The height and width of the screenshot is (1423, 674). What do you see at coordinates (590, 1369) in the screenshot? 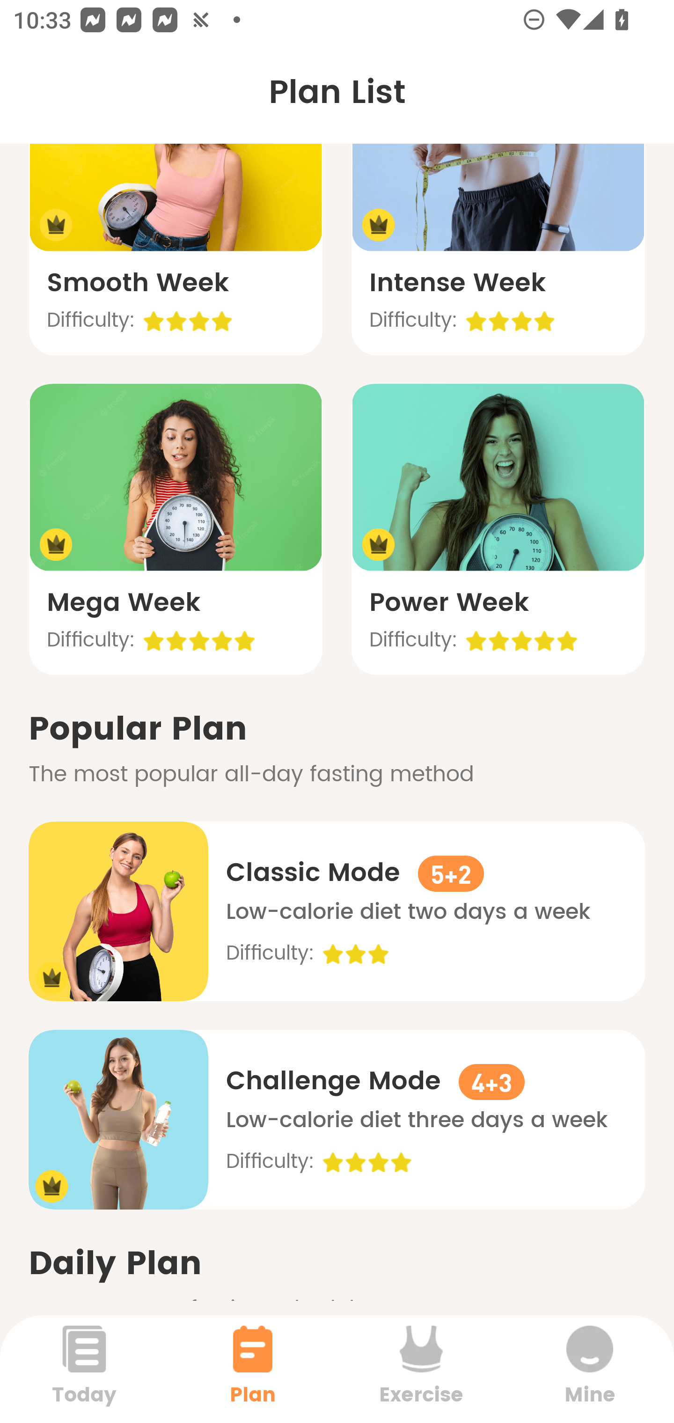
I see `Mine` at bounding box center [590, 1369].